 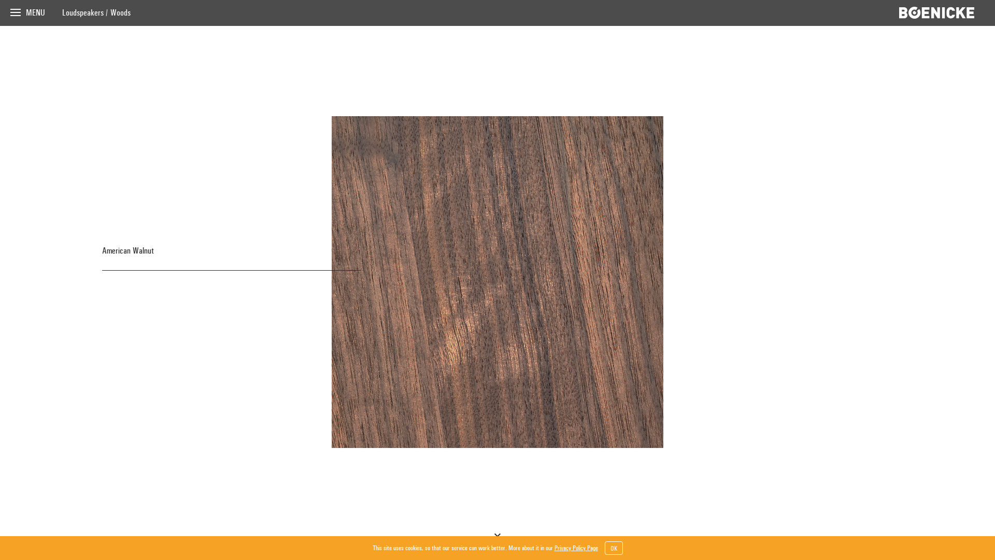 What do you see at coordinates (576, 548) in the screenshot?
I see `Privacy Policy Page` at bounding box center [576, 548].